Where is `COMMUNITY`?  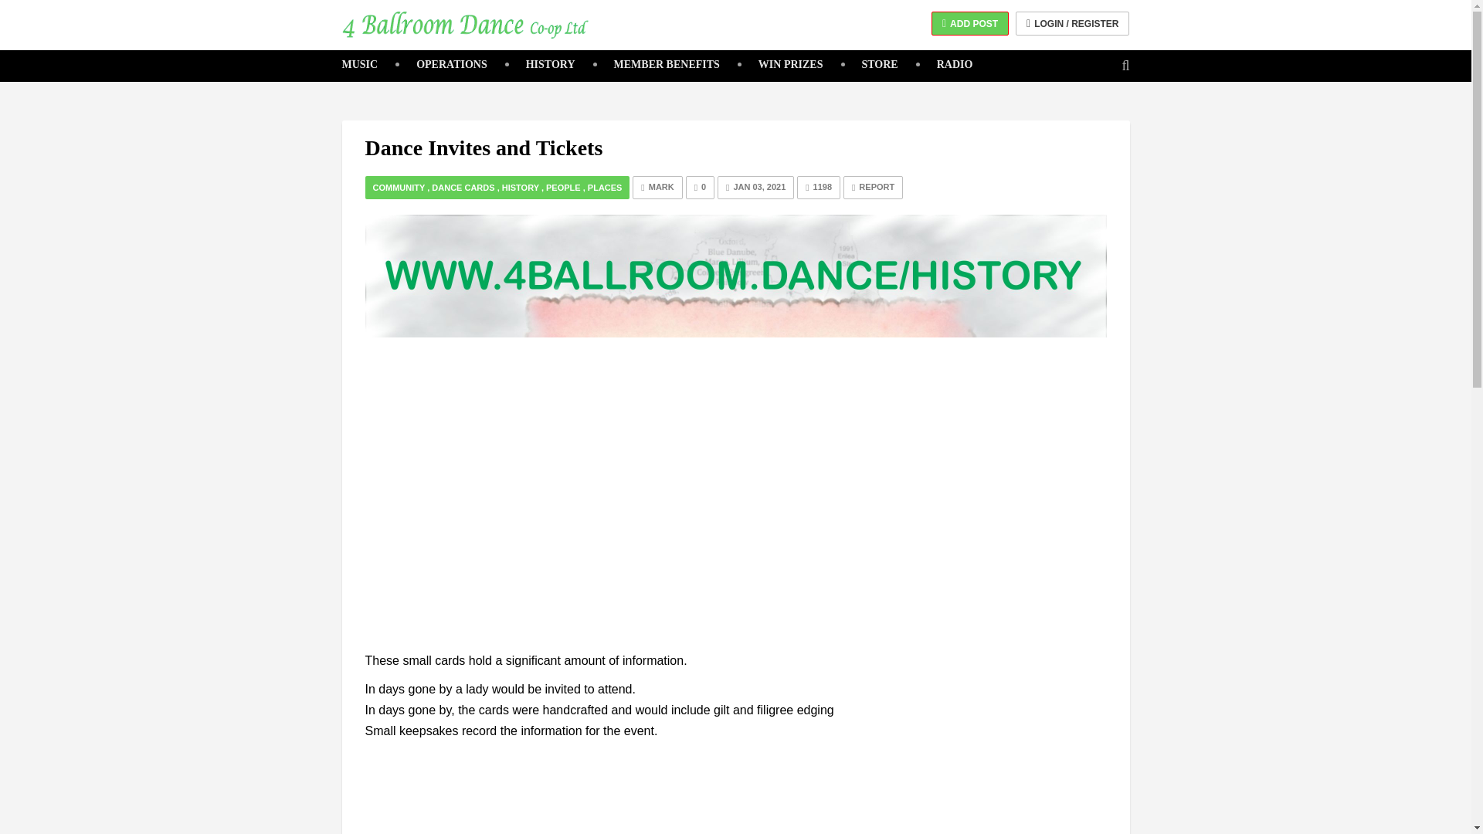 COMMUNITY is located at coordinates (398, 187).